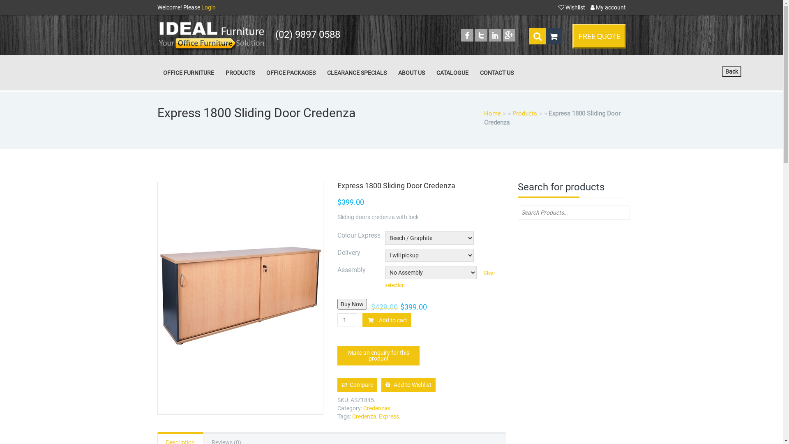  What do you see at coordinates (452, 73) in the screenshot?
I see `CATALOGUE` at bounding box center [452, 73].